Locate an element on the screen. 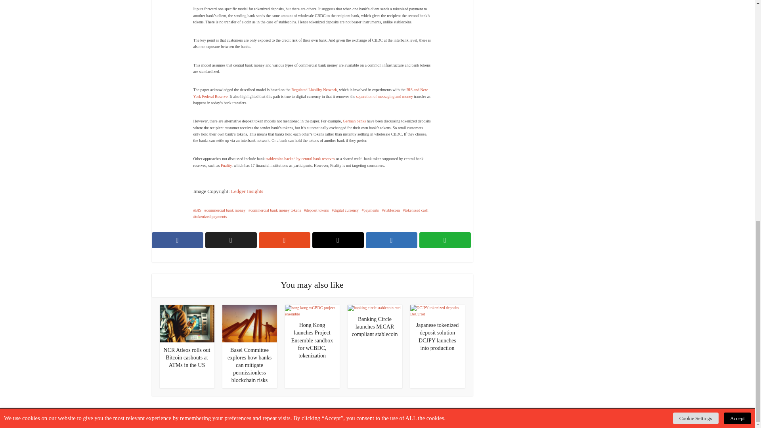  Banking Circle launches MiCAR compliant stablecoin is located at coordinates (374, 327).